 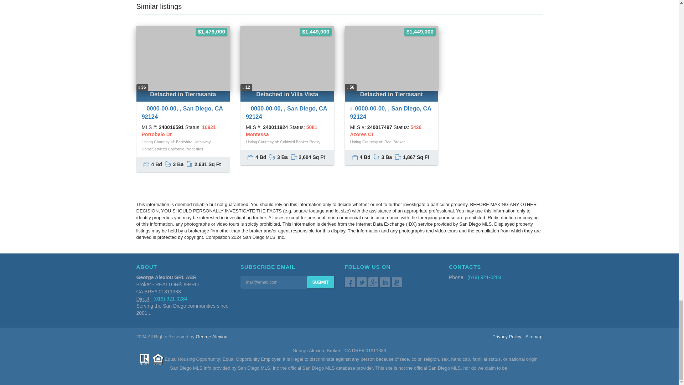 What do you see at coordinates (143, 299) in the screenshot?
I see `Phone` at bounding box center [143, 299].